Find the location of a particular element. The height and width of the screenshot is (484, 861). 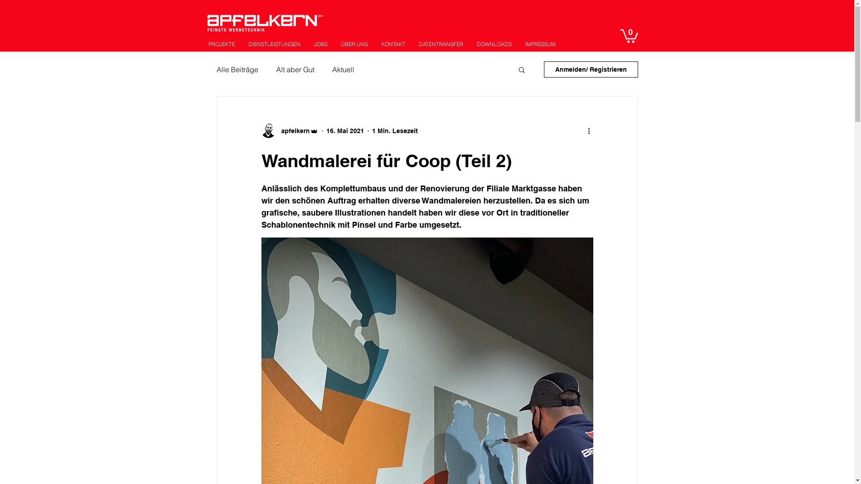

Alt aber Gut is located at coordinates (295, 69).